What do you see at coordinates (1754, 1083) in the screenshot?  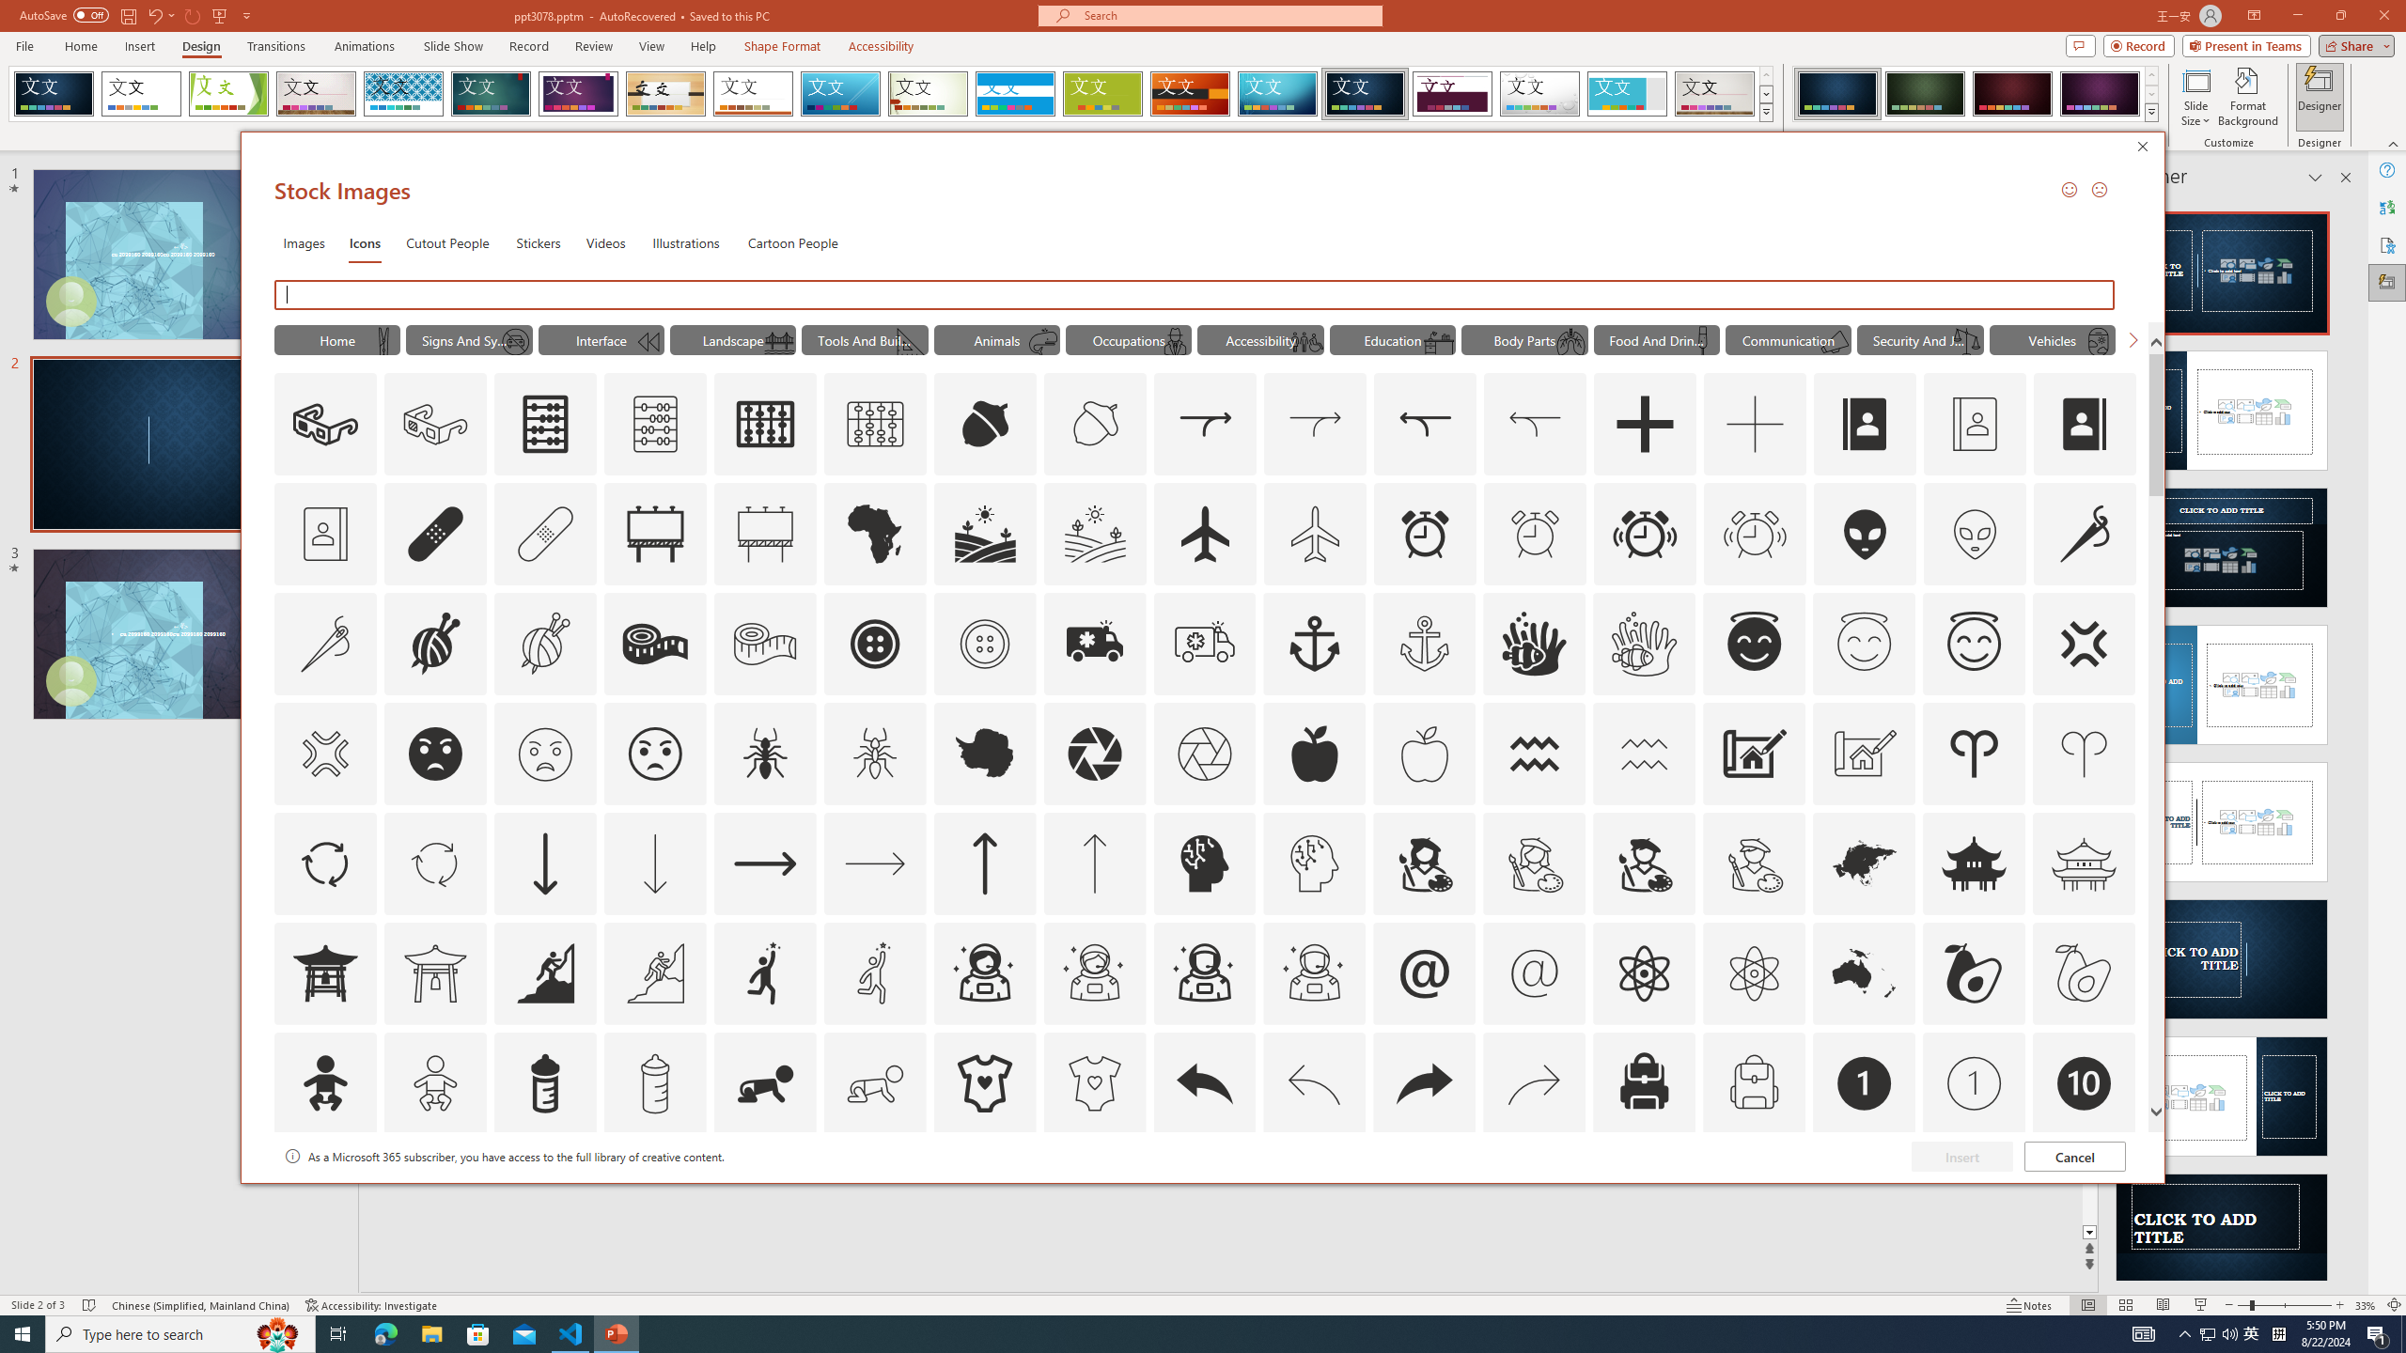 I see `AutomationID: Icons_Backpack_M` at bounding box center [1754, 1083].